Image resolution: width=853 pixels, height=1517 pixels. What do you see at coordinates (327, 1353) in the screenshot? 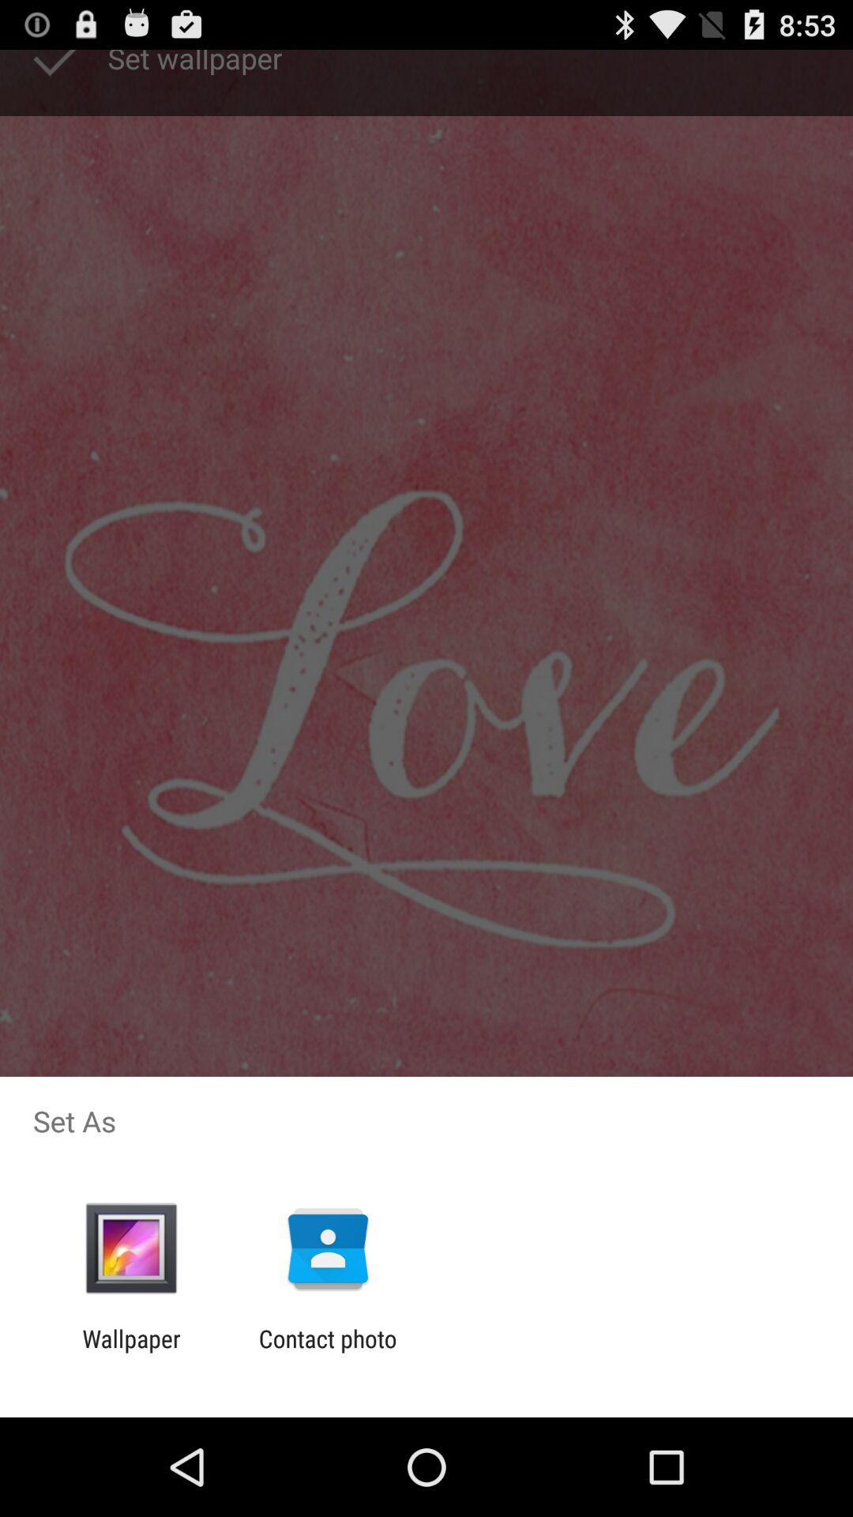
I see `flip to the contact photo item` at bounding box center [327, 1353].